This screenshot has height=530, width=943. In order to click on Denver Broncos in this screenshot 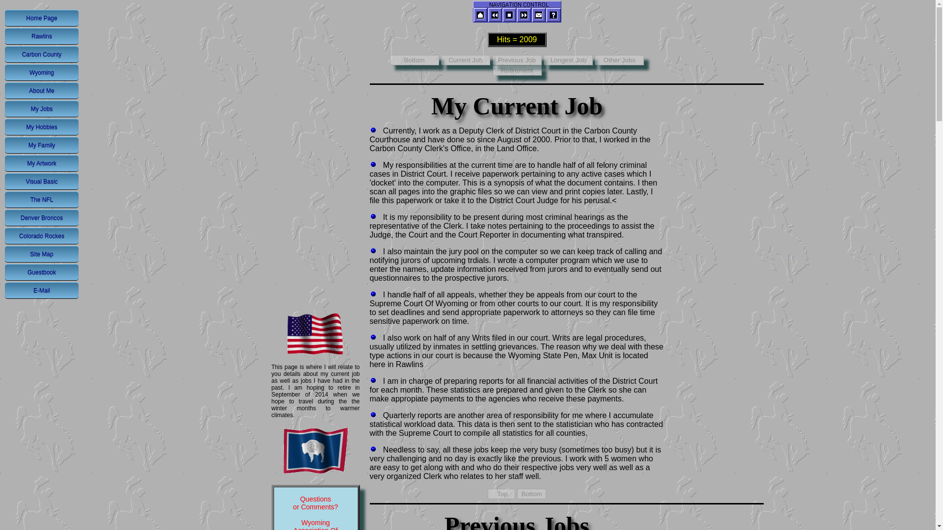, I will do `click(41, 218)`.